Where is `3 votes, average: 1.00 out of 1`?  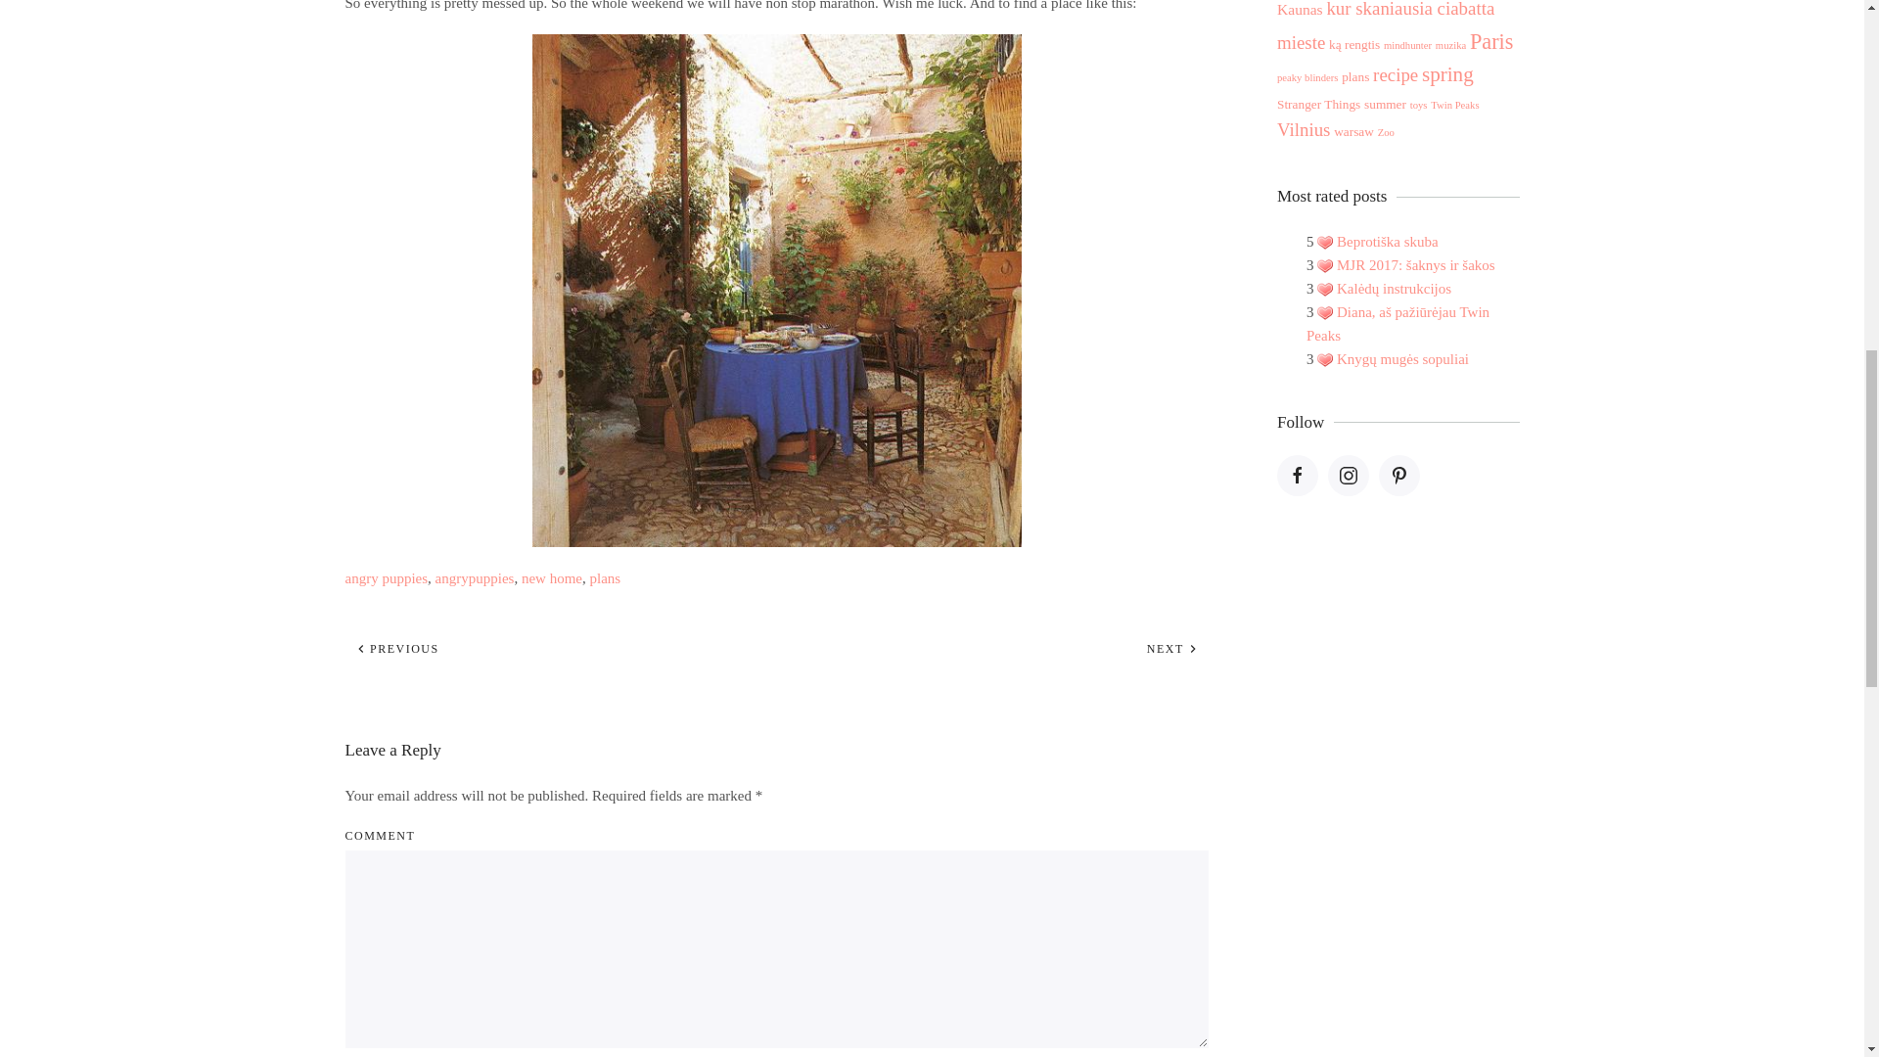 3 votes, average: 1.00 out of 1 is located at coordinates (1324, 290).